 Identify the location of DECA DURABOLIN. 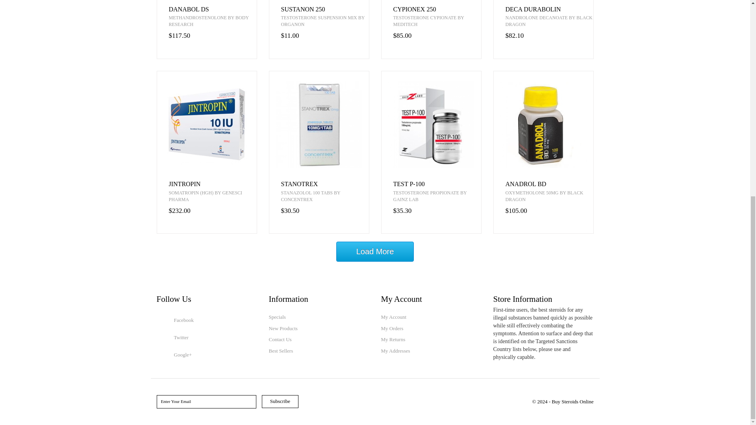
(550, 9).